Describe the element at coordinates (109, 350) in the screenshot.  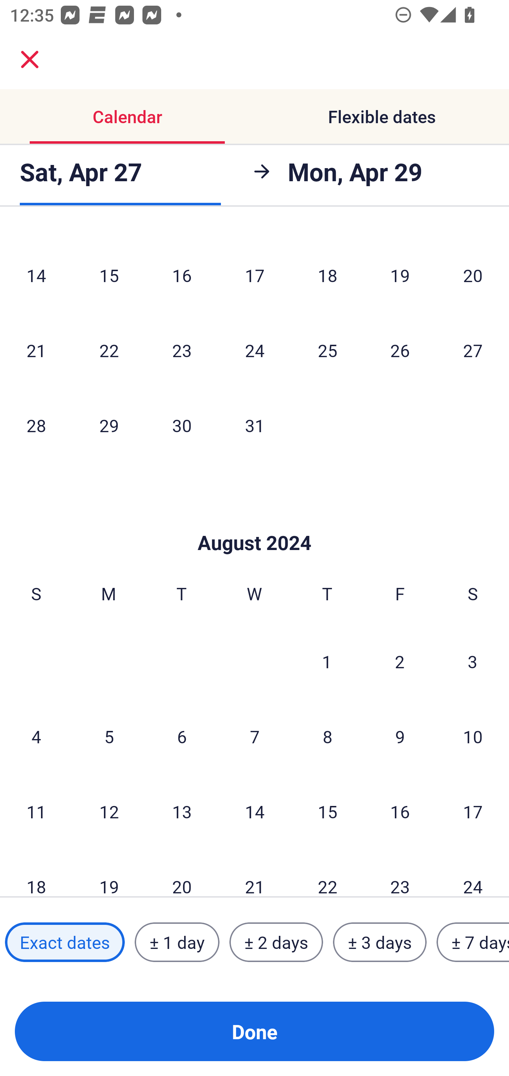
I see `22 Monday, July 22, 2024` at that location.